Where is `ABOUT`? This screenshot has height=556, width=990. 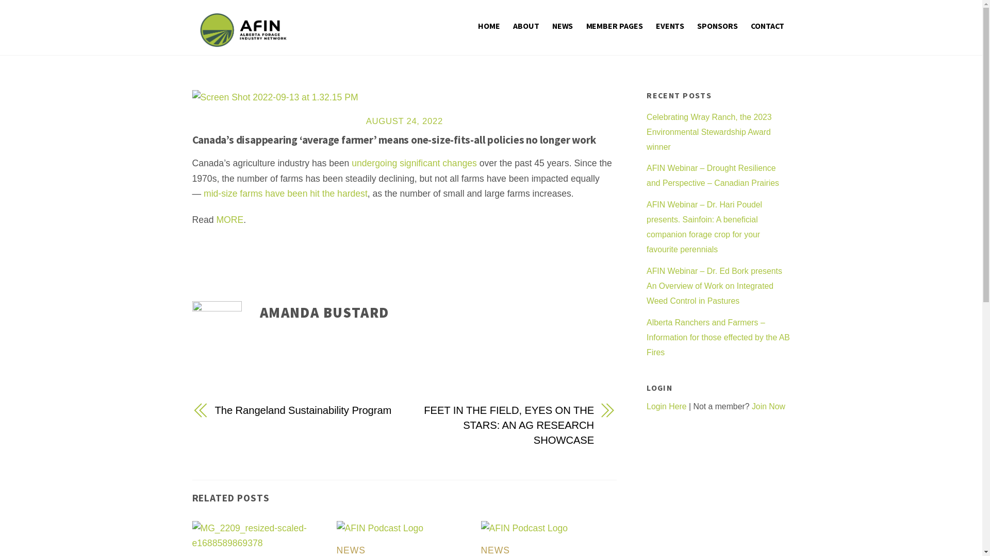 ABOUT is located at coordinates (526, 26).